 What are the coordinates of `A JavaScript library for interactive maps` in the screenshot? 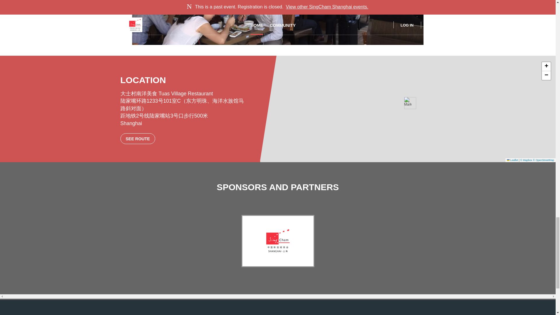 It's located at (512, 160).